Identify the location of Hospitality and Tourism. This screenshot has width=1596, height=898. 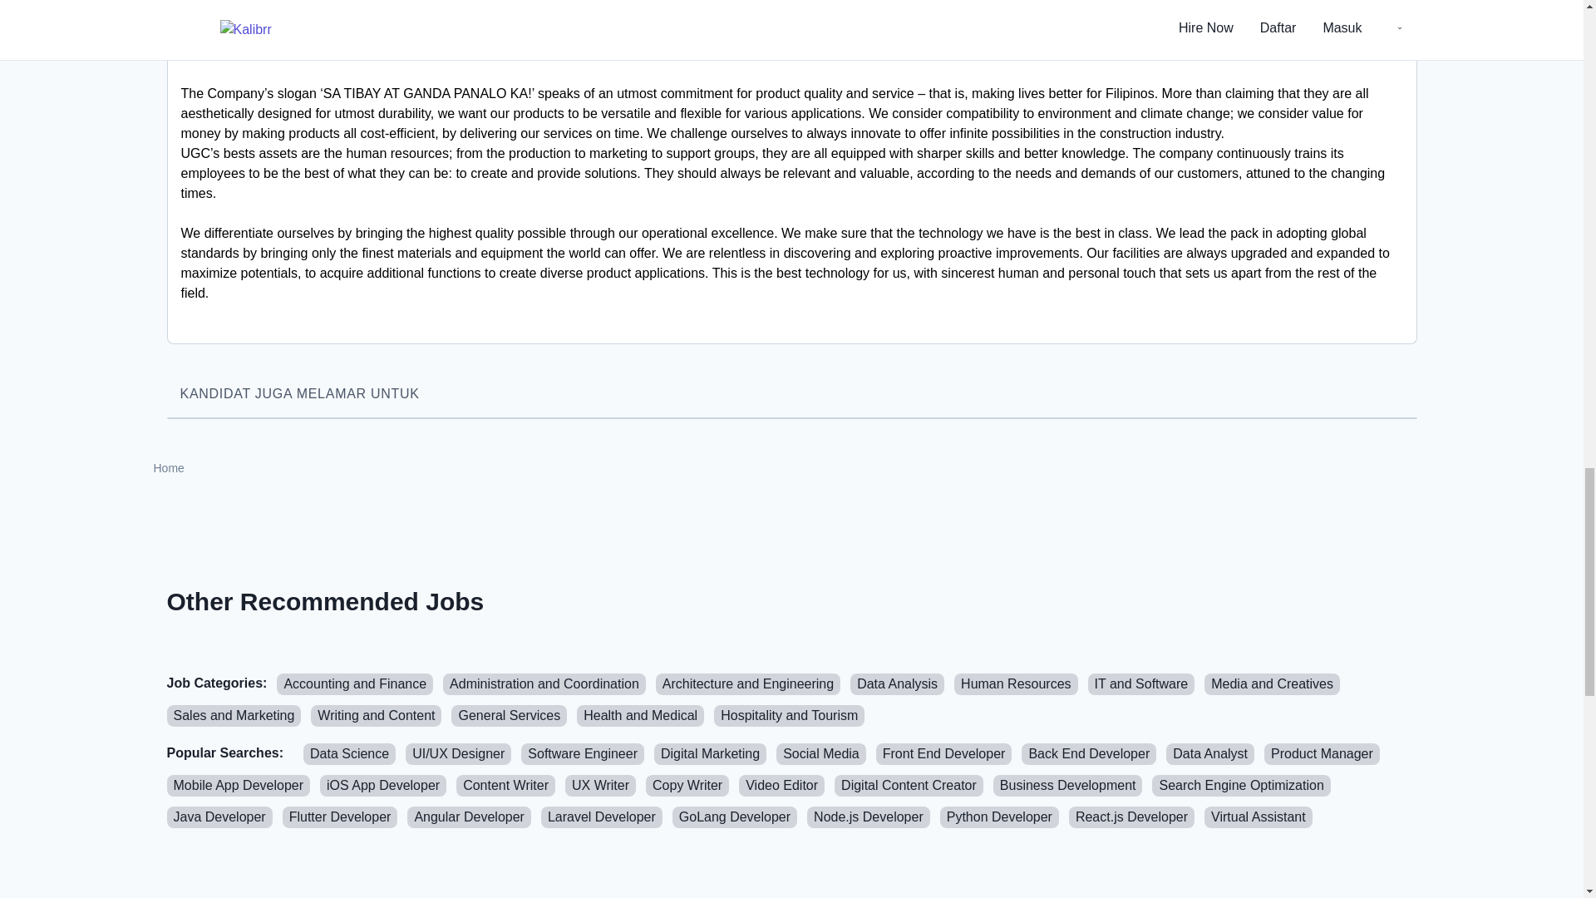
(789, 715).